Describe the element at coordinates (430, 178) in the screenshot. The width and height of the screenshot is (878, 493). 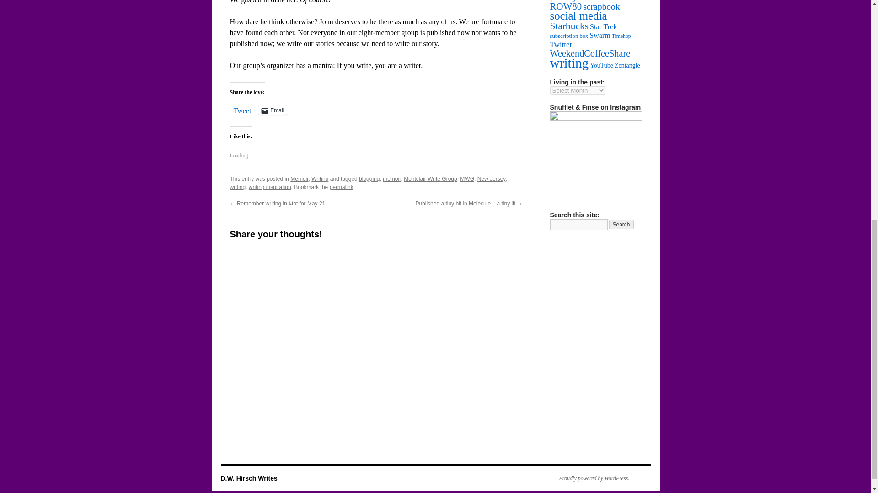
I see `Montclair Write Group` at that location.